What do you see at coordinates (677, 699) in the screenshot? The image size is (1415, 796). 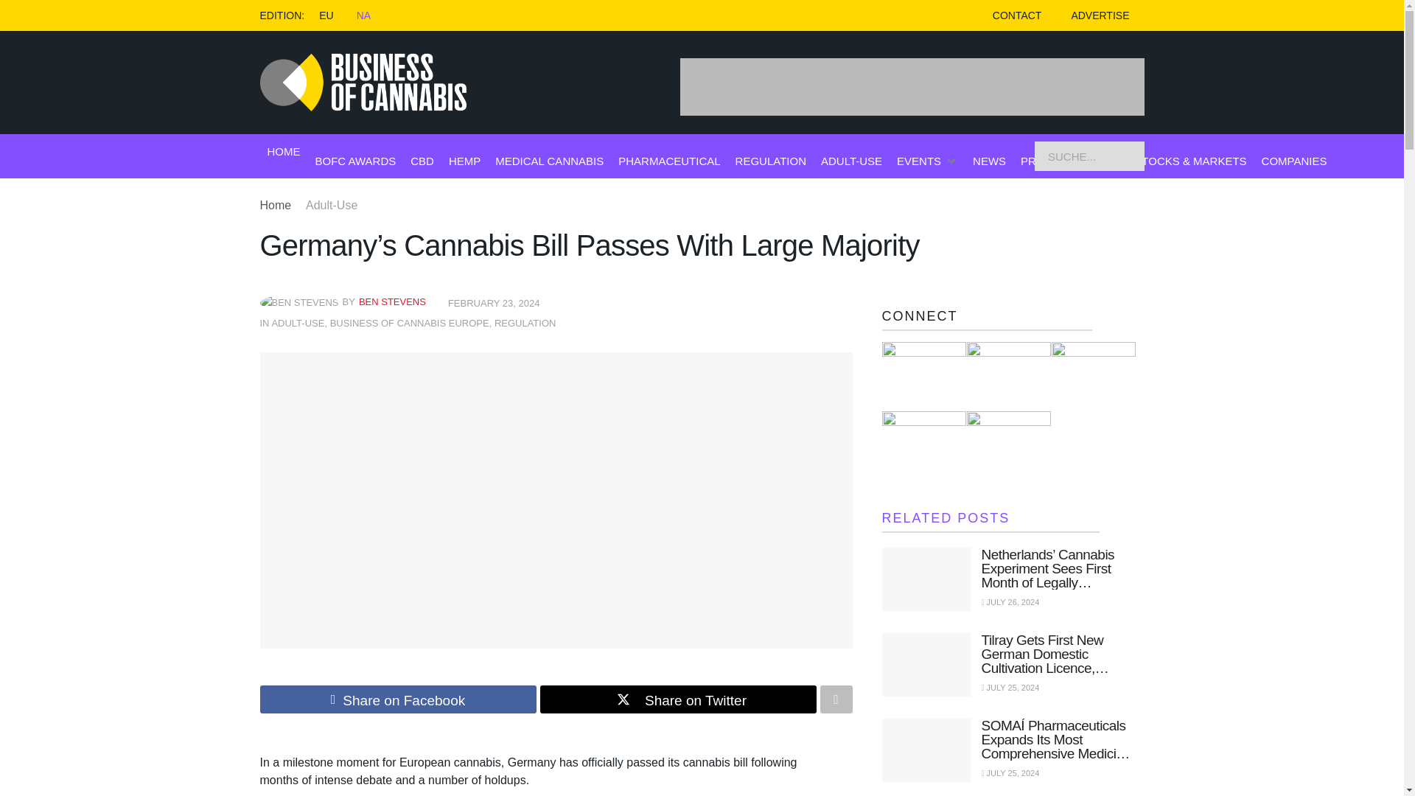 I see `Share on Twitter` at bounding box center [677, 699].